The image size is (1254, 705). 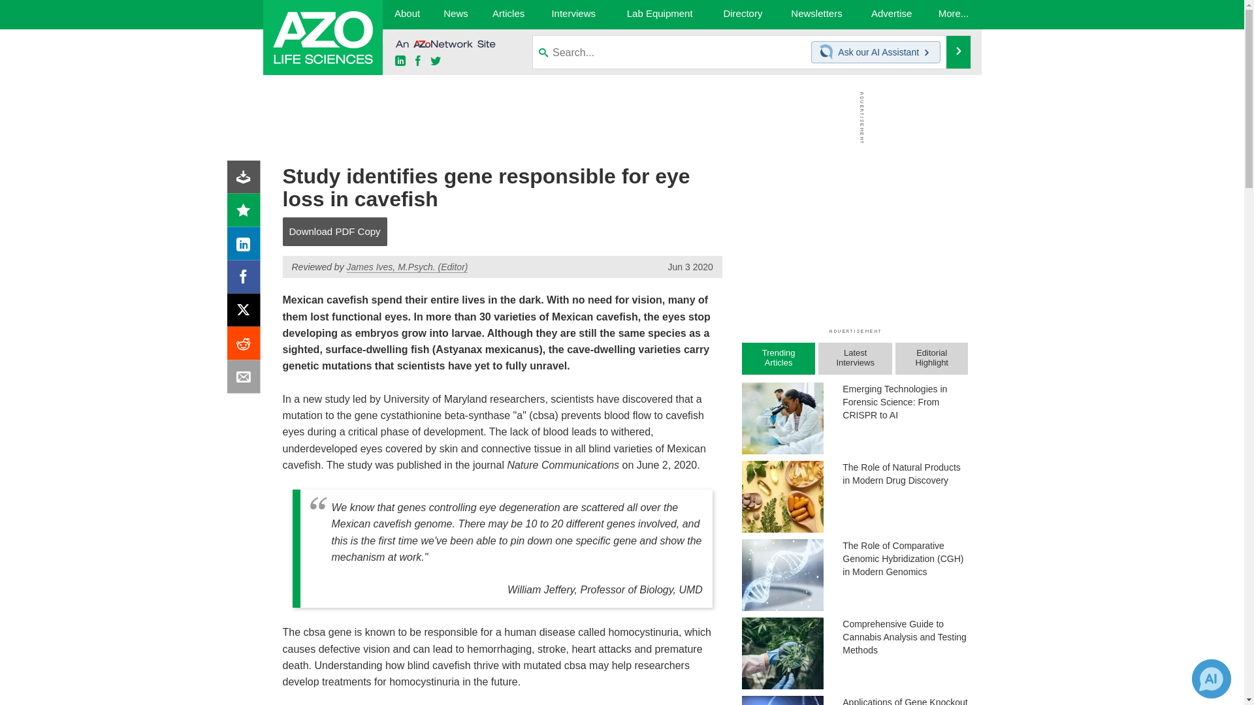 What do you see at coordinates (406, 14) in the screenshot?
I see `About` at bounding box center [406, 14].